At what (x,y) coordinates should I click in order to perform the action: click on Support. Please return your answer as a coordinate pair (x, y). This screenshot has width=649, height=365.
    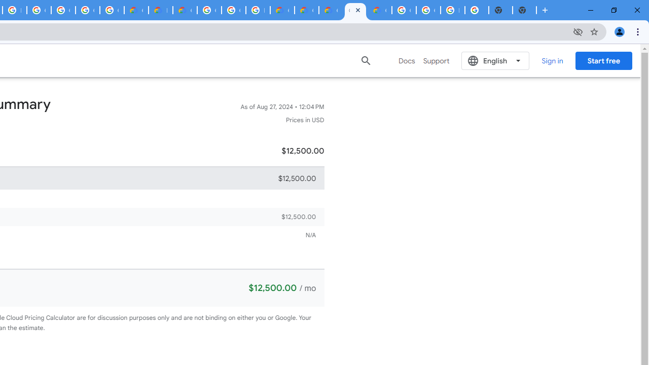
    Looking at the image, I should click on (436, 61).